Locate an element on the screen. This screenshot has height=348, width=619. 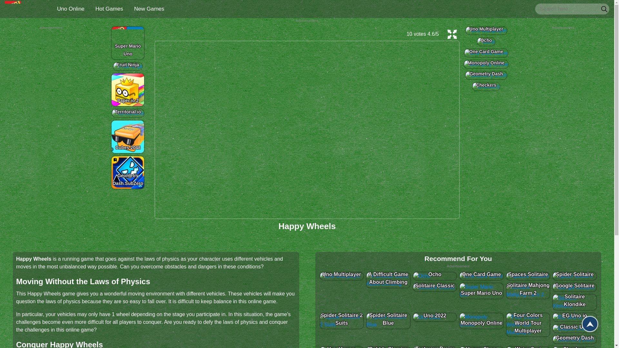
Uno Online is located at coordinates (71, 9).